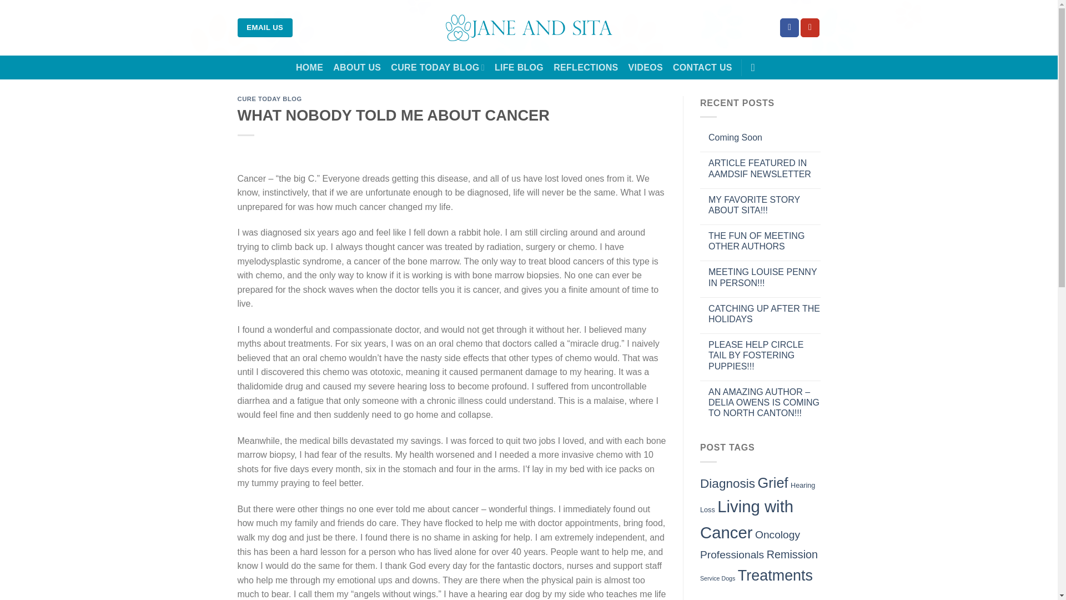 The height and width of the screenshot is (600, 1066). I want to click on REFLECTIONS, so click(585, 68).